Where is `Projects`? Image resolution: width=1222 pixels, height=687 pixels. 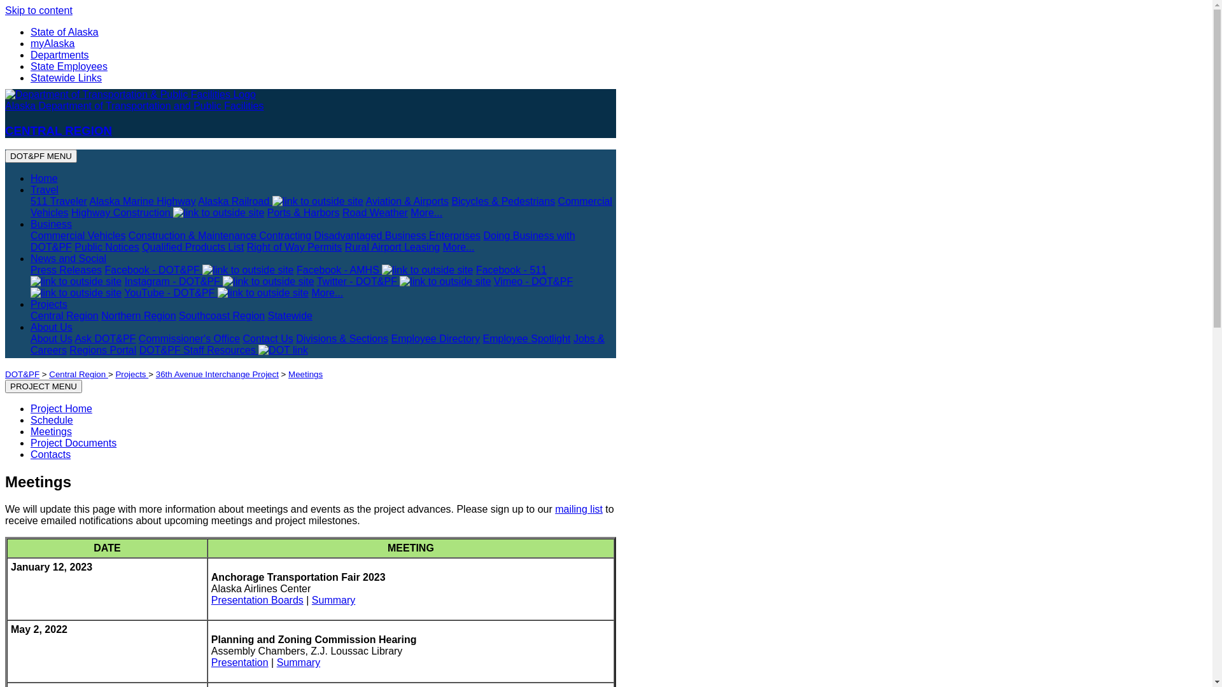 Projects is located at coordinates (132, 374).